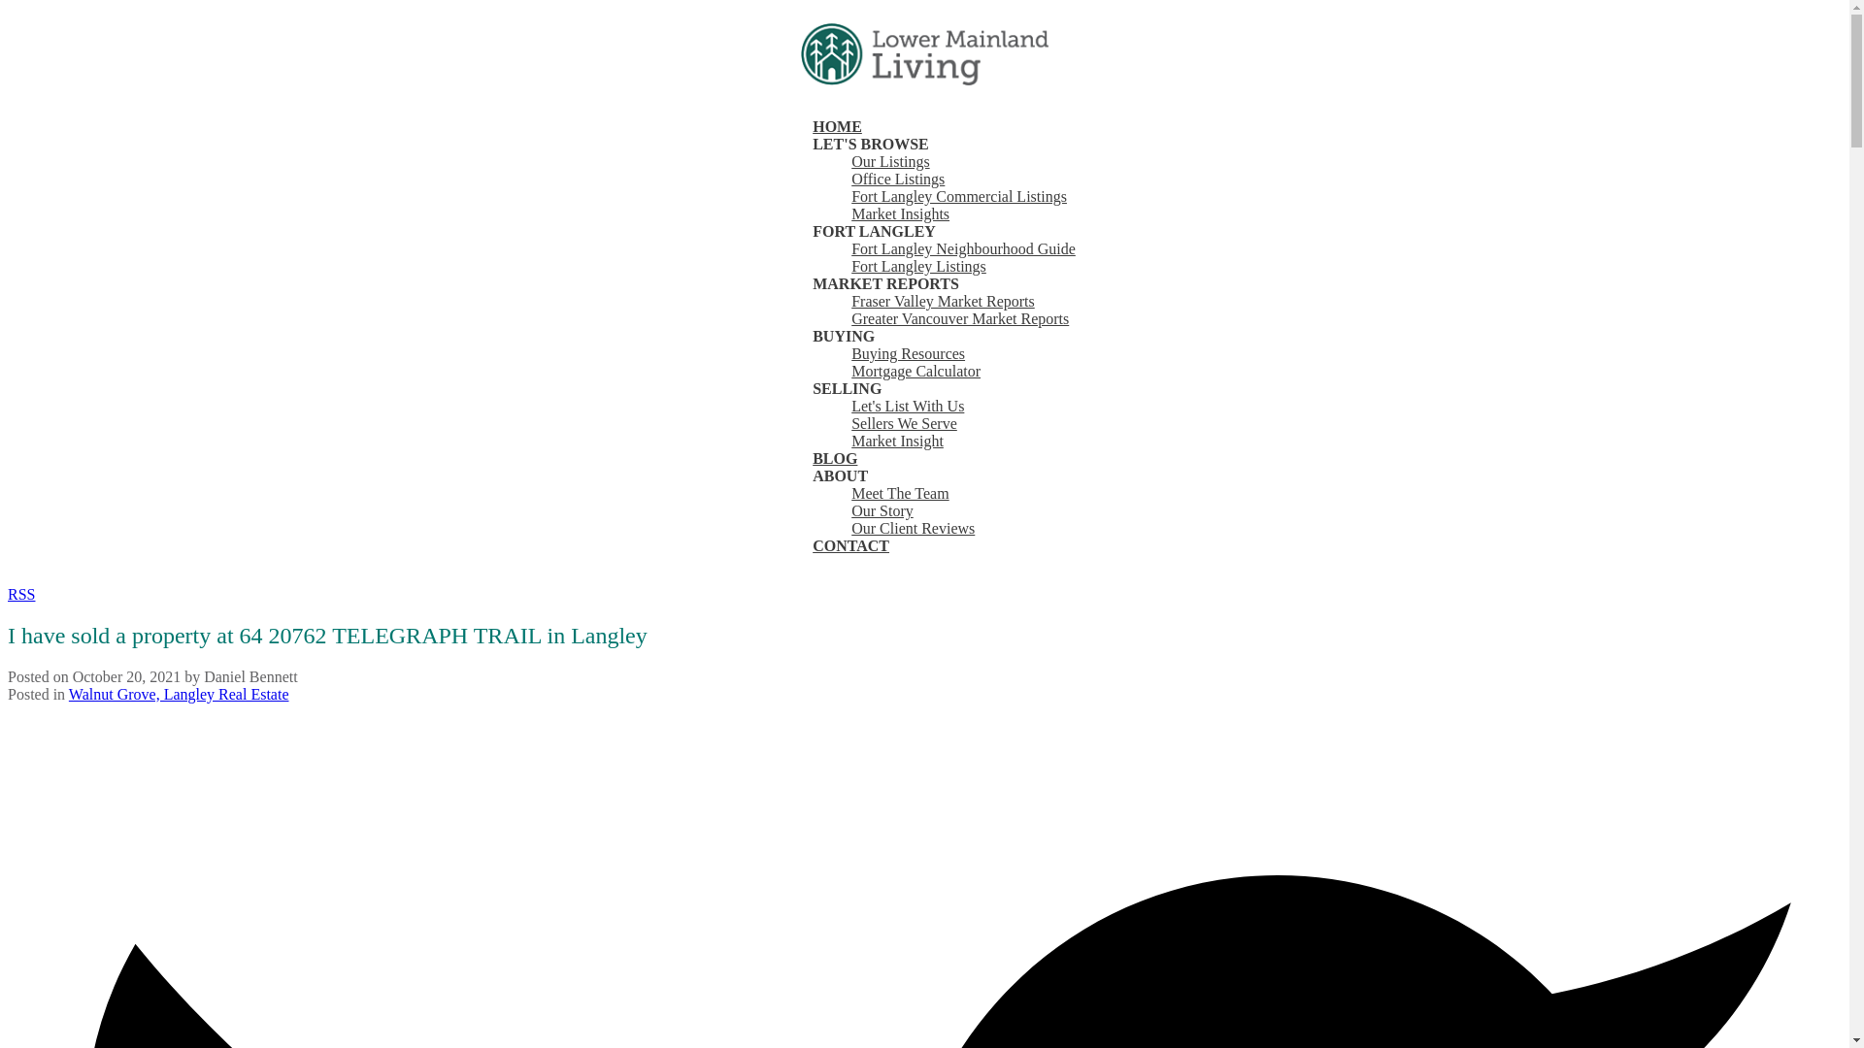  Describe the element at coordinates (179, 694) in the screenshot. I see `Walnut Grove, Langley Real Estate` at that location.